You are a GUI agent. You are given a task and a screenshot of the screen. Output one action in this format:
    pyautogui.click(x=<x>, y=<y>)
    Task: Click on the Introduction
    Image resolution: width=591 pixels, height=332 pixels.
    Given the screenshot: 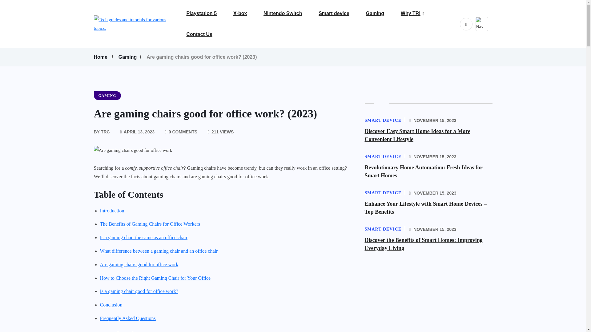 What is the action you would take?
    pyautogui.click(x=112, y=211)
    